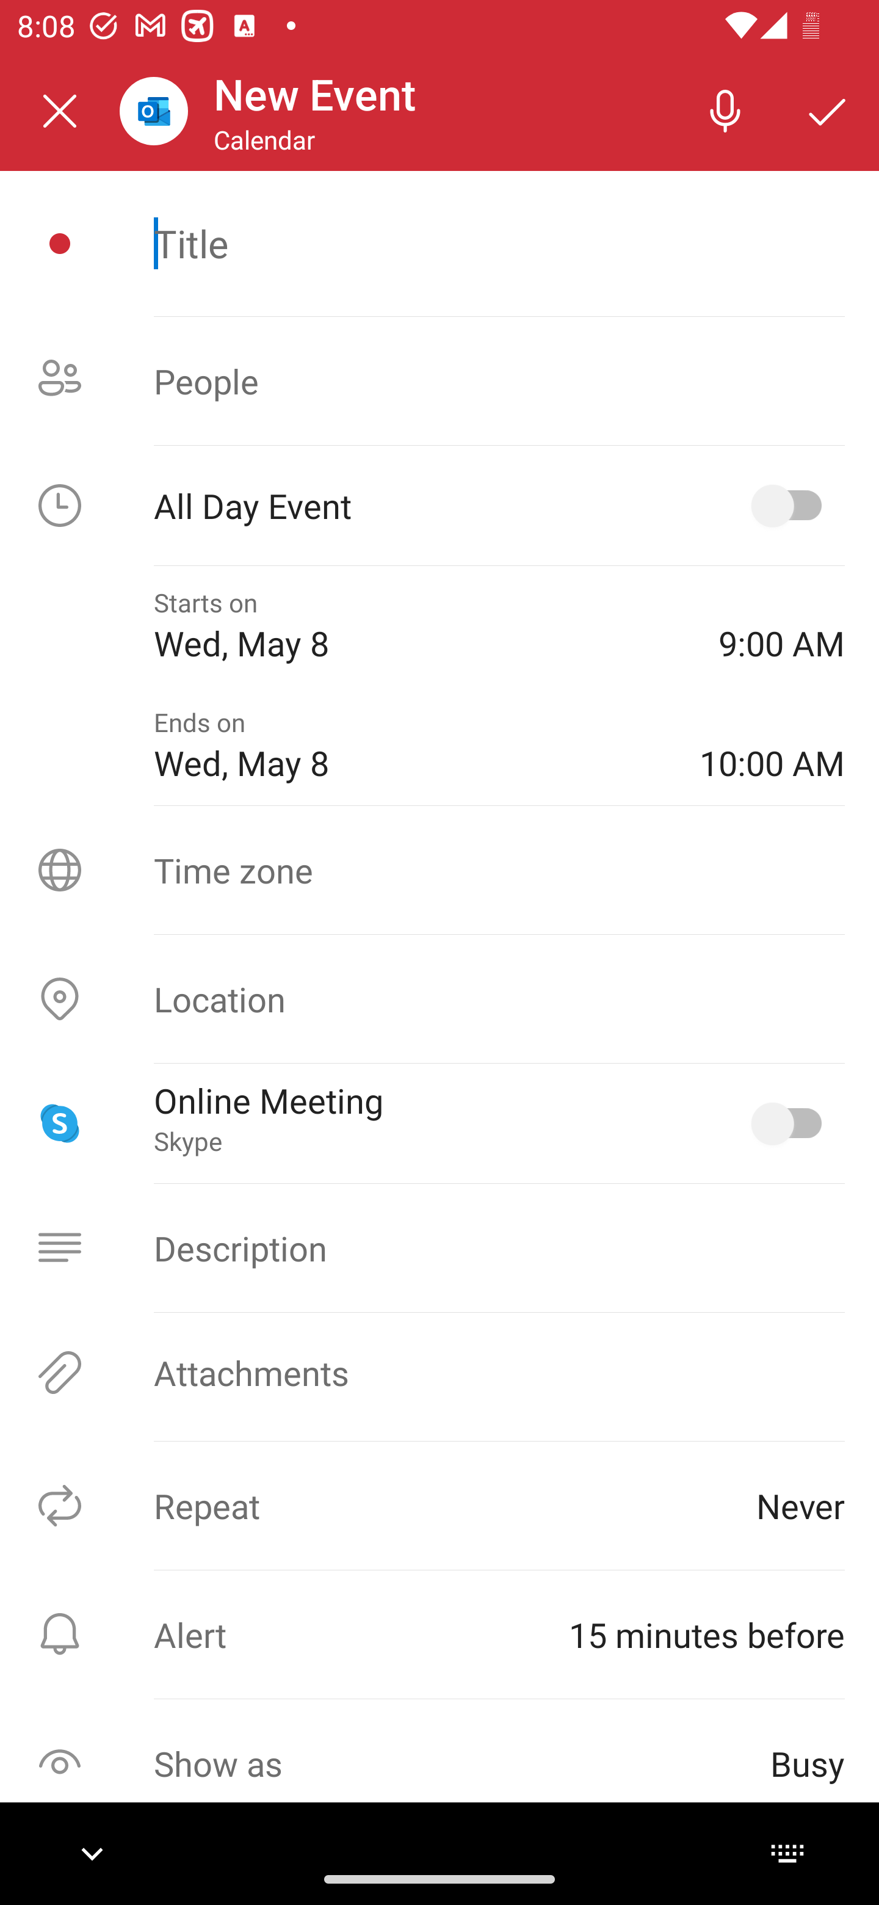  Describe the element at coordinates (772, 746) in the screenshot. I see `10:00 AM` at that location.